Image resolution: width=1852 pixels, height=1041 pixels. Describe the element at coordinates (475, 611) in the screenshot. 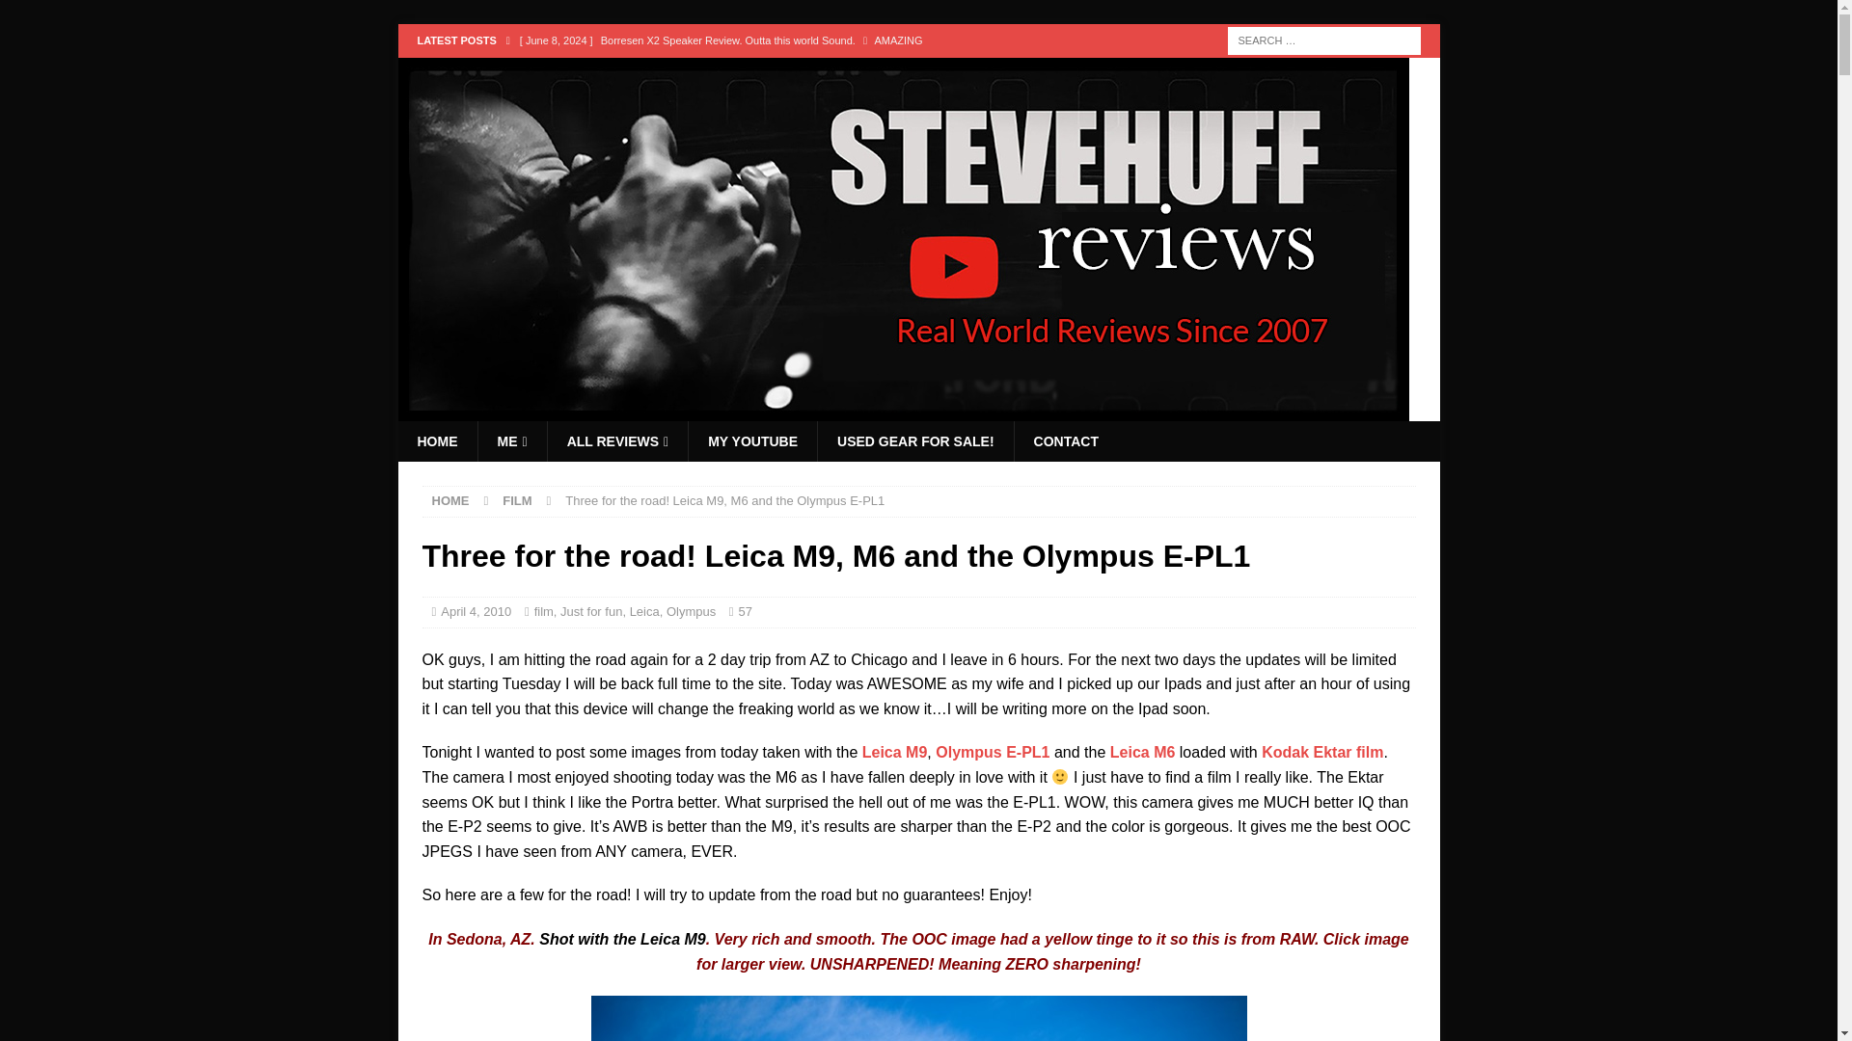

I see `April 4, 2010` at that location.